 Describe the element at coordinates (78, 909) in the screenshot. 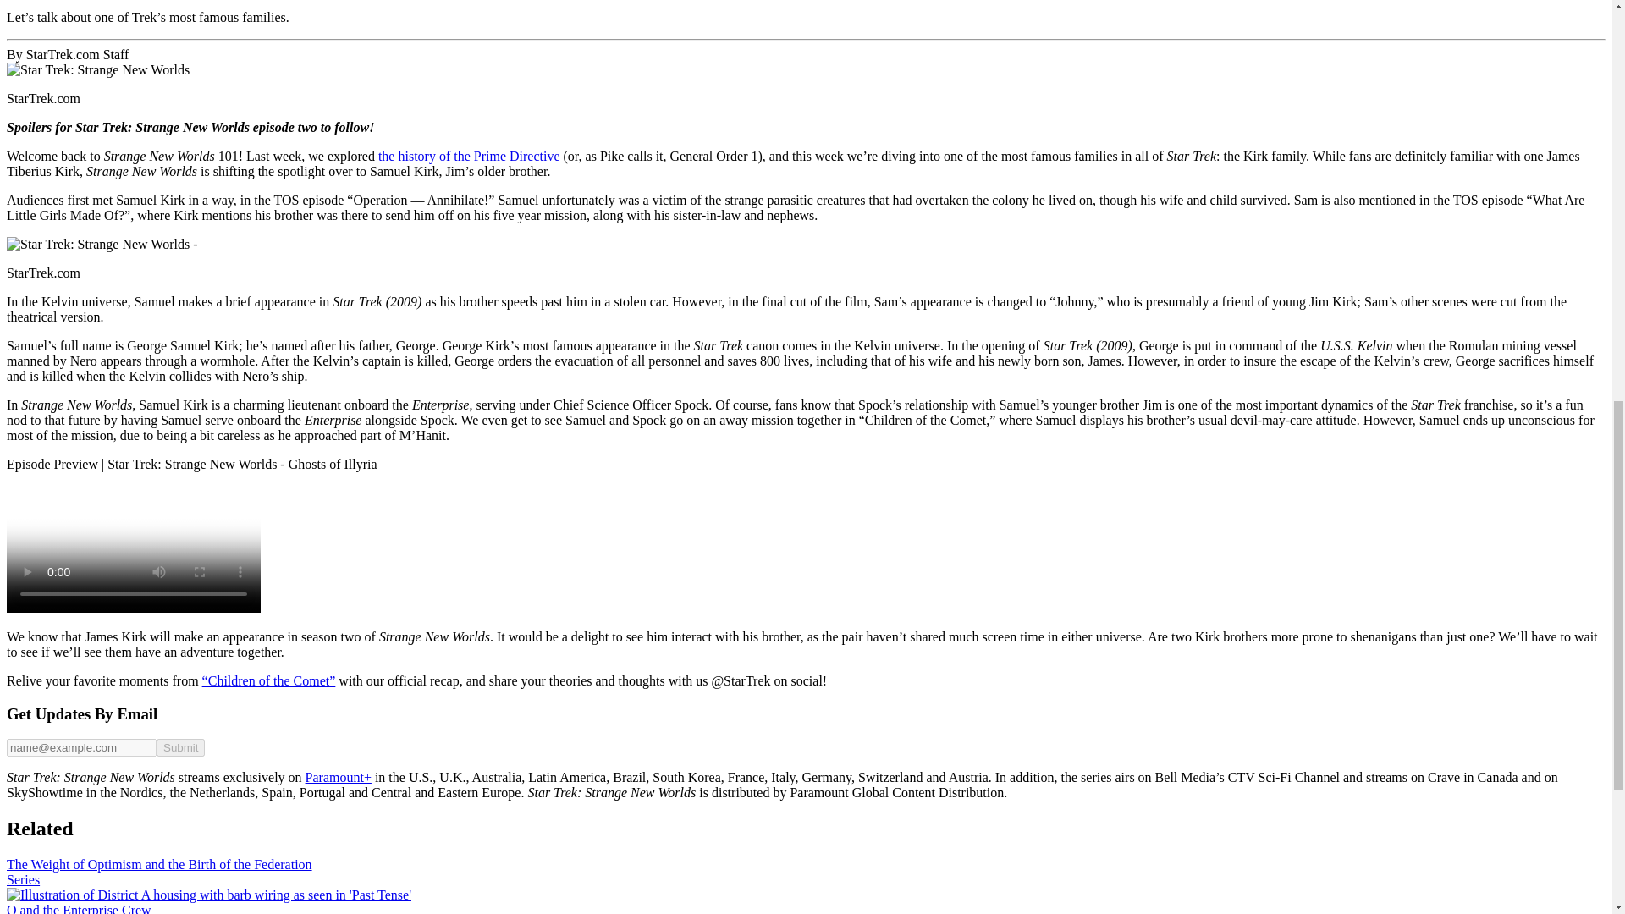

I see `Q and the Enterprise Crew` at that location.